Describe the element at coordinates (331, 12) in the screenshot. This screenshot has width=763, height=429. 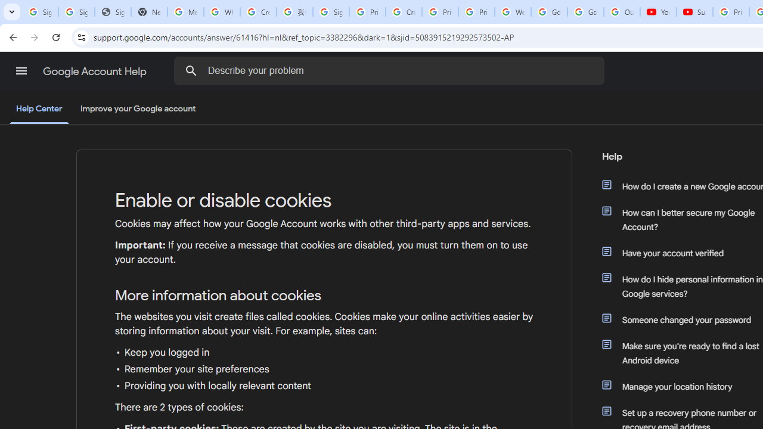
I see `Sign in - Google Accounts` at that location.